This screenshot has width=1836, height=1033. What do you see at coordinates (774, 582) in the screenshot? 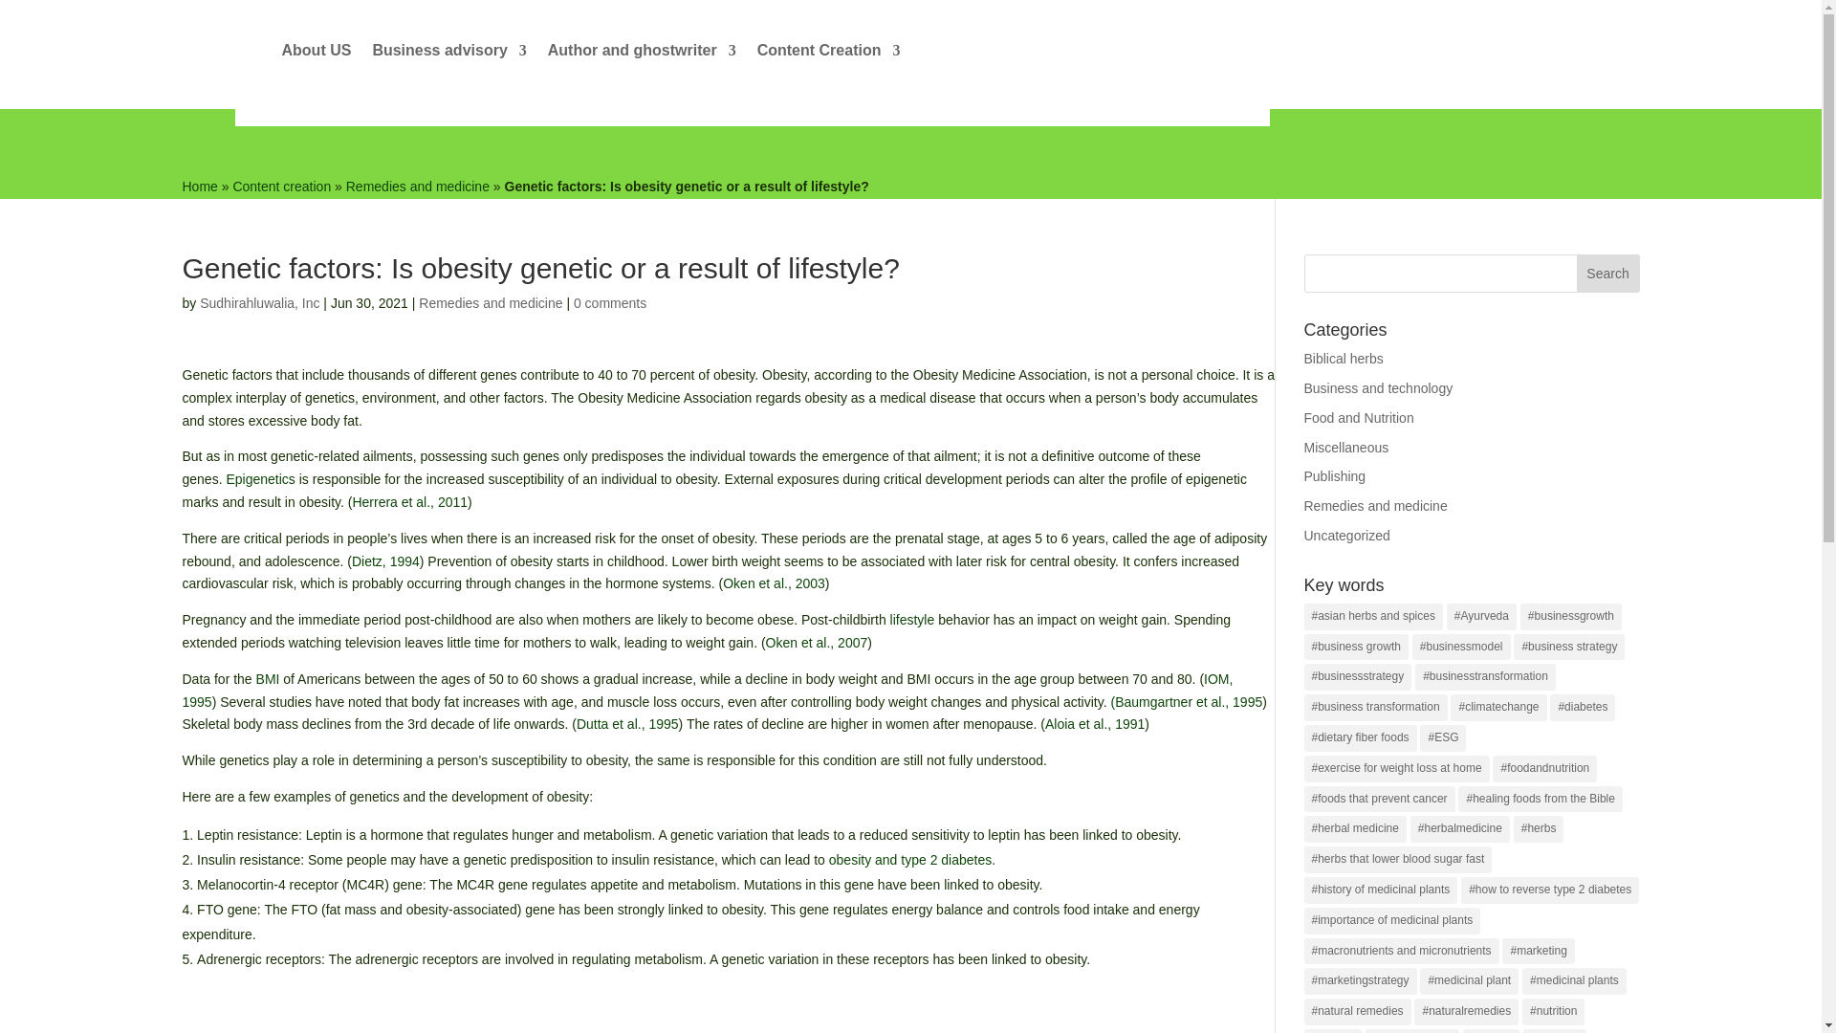
I see `Oken et al., 2003` at bounding box center [774, 582].